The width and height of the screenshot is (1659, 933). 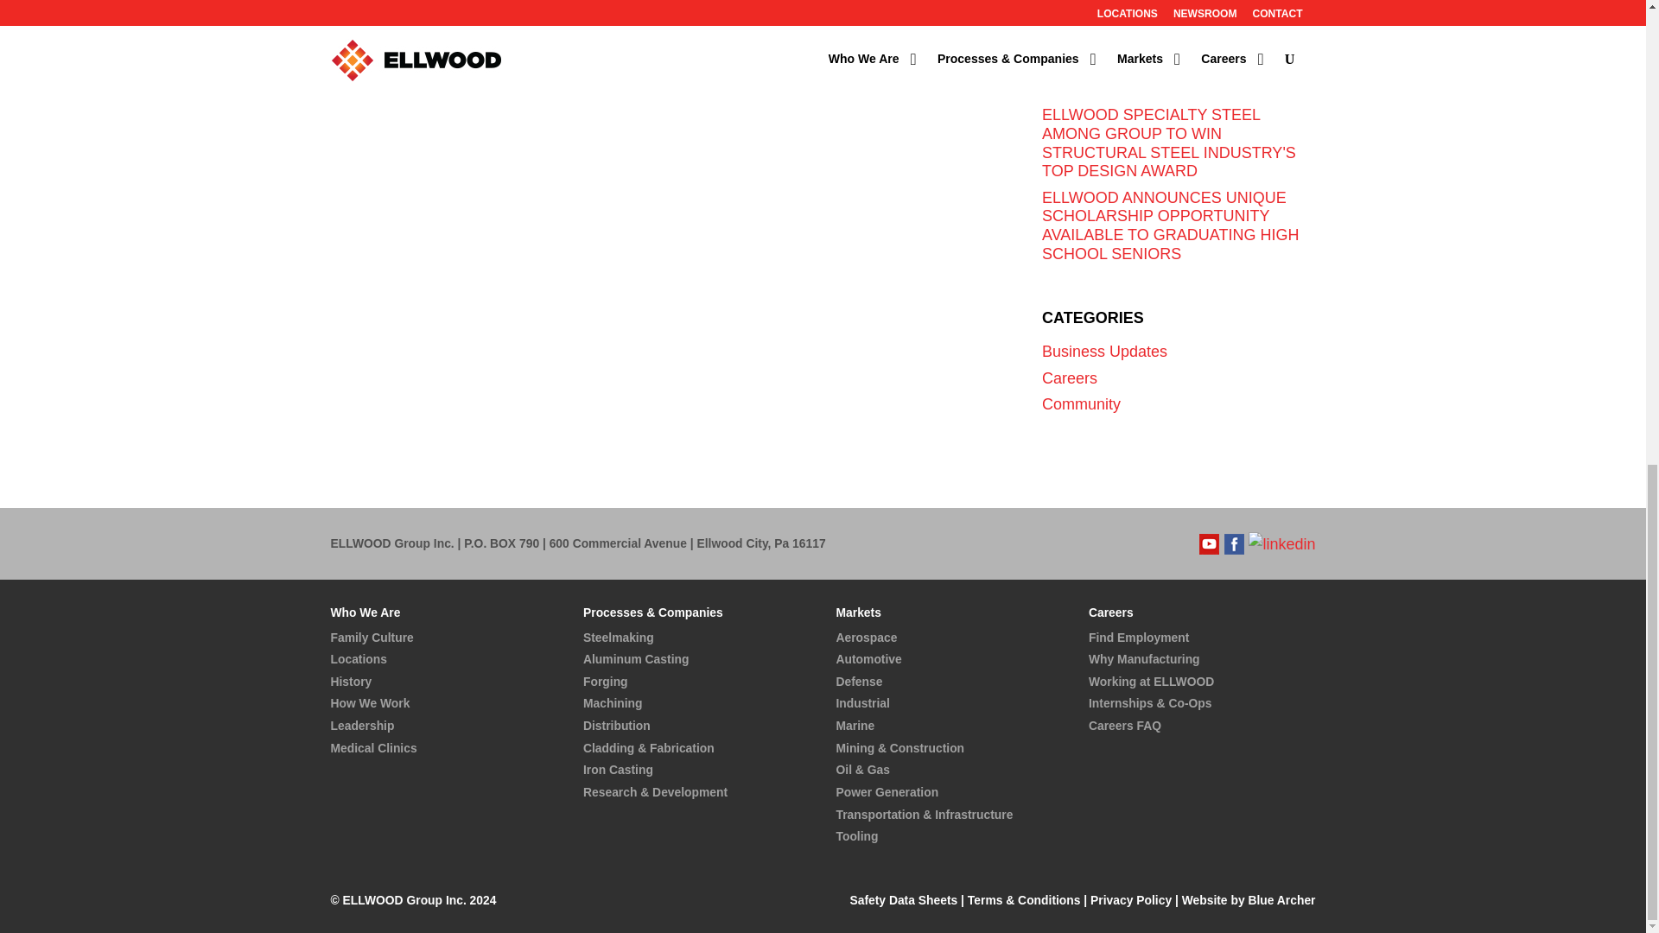 I want to click on youtube, so click(x=1210, y=543).